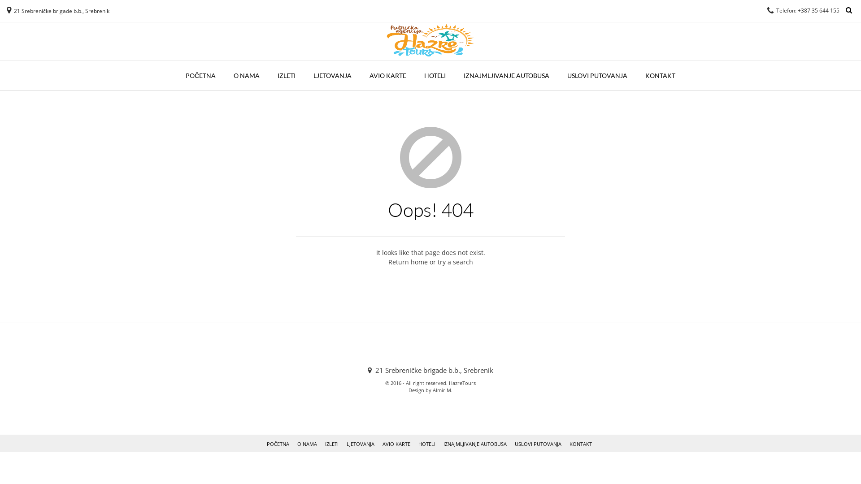  What do you see at coordinates (427, 444) in the screenshot?
I see `HOTELI` at bounding box center [427, 444].